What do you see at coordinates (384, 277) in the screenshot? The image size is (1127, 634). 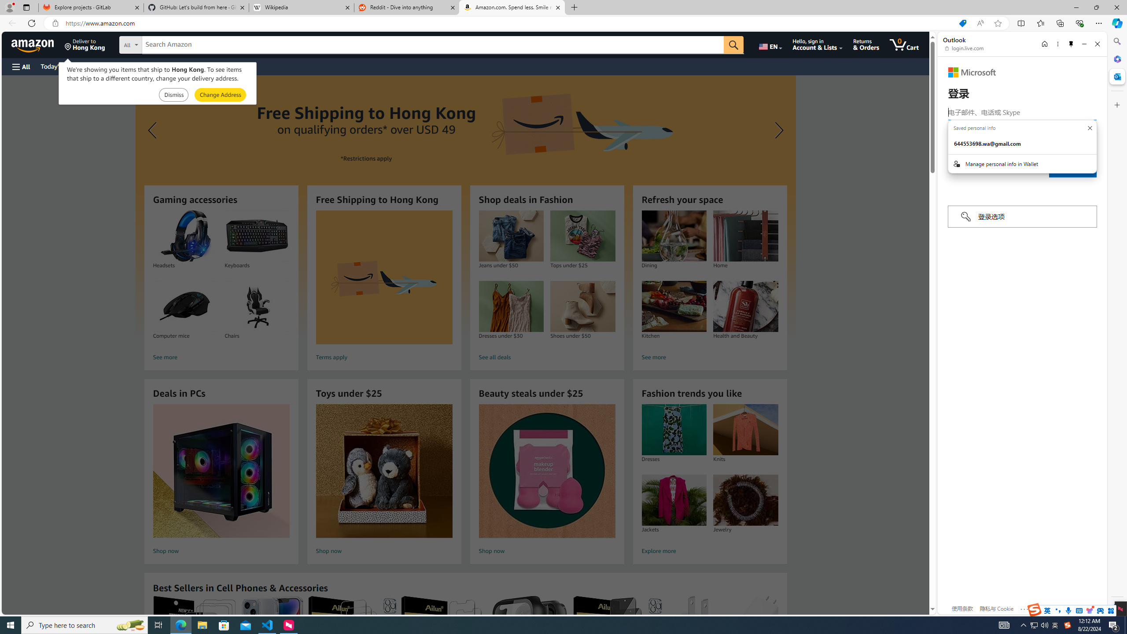 I see `Free Shipping to Hong Kong` at bounding box center [384, 277].